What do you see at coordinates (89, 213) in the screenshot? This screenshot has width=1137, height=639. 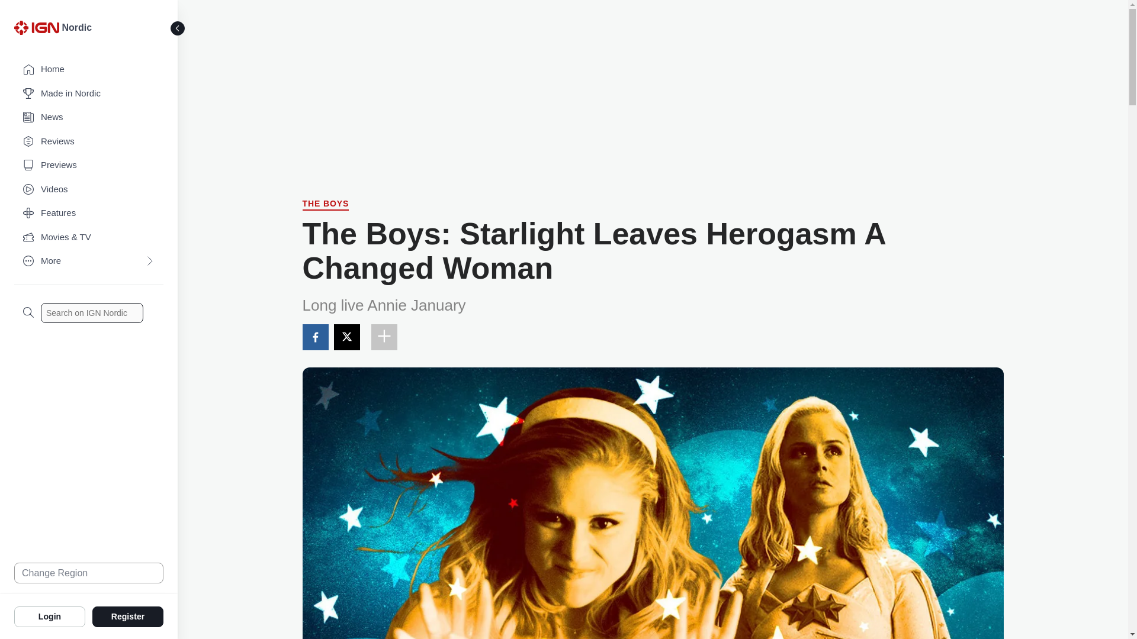 I see `Features` at bounding box center [89, 213].